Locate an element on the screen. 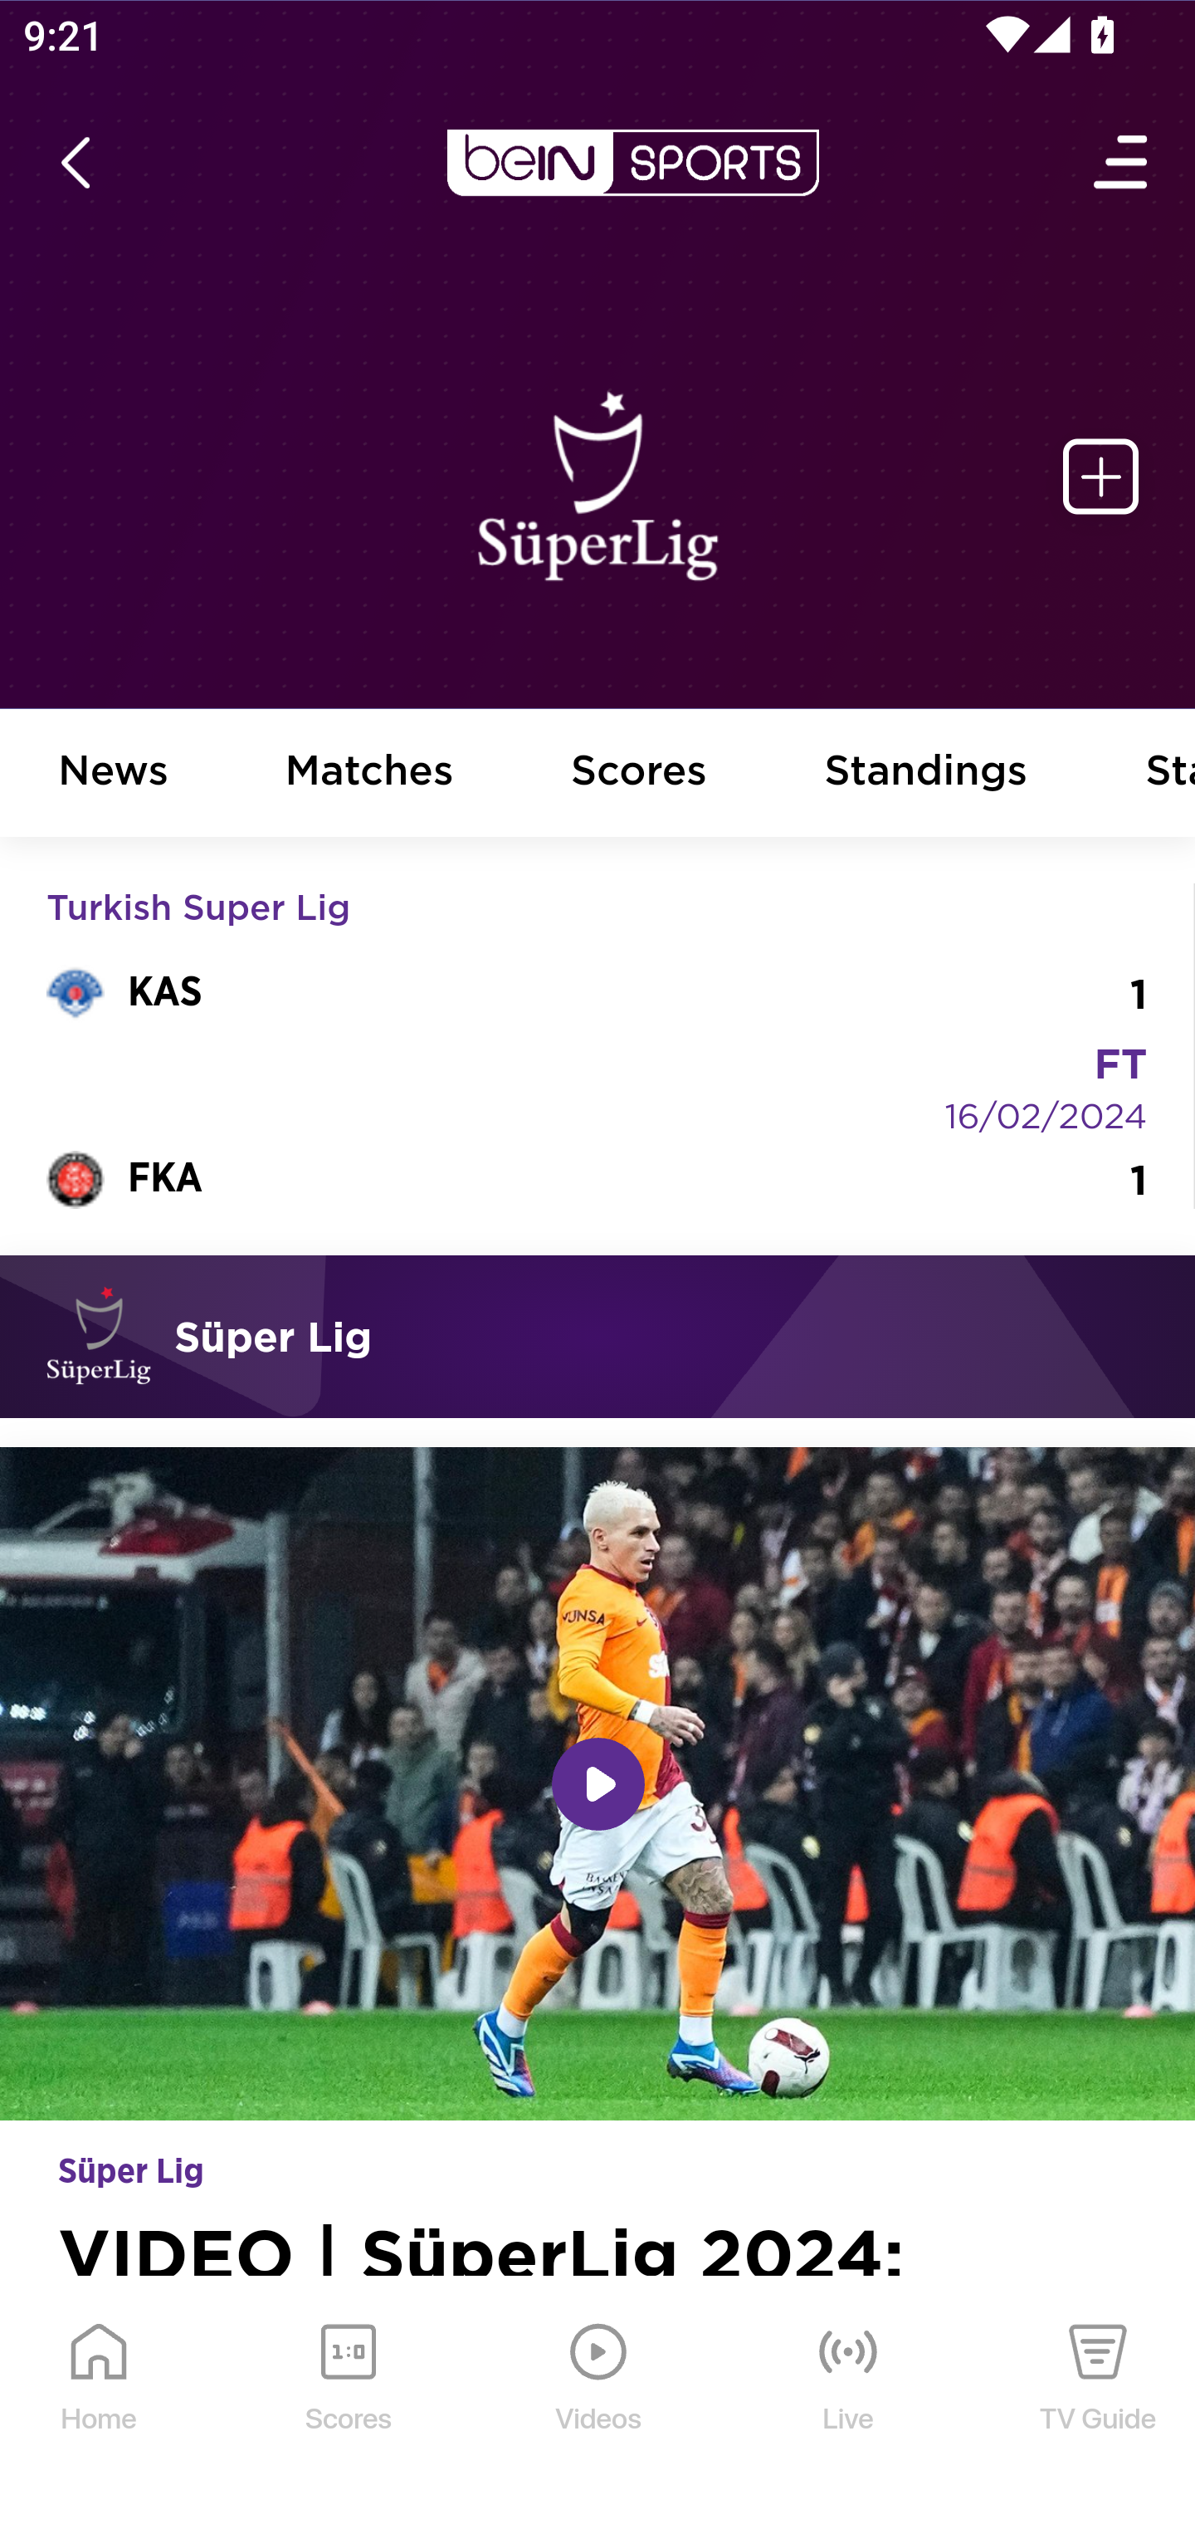  Scores is located at coordinates (641, 774).